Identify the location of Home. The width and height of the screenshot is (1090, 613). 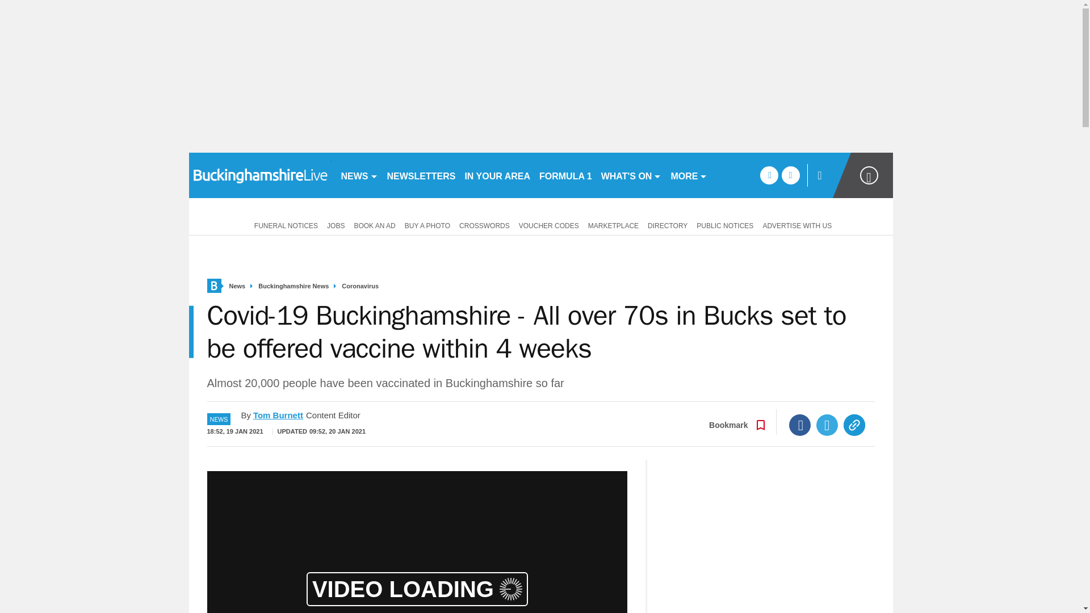
(213, 286).